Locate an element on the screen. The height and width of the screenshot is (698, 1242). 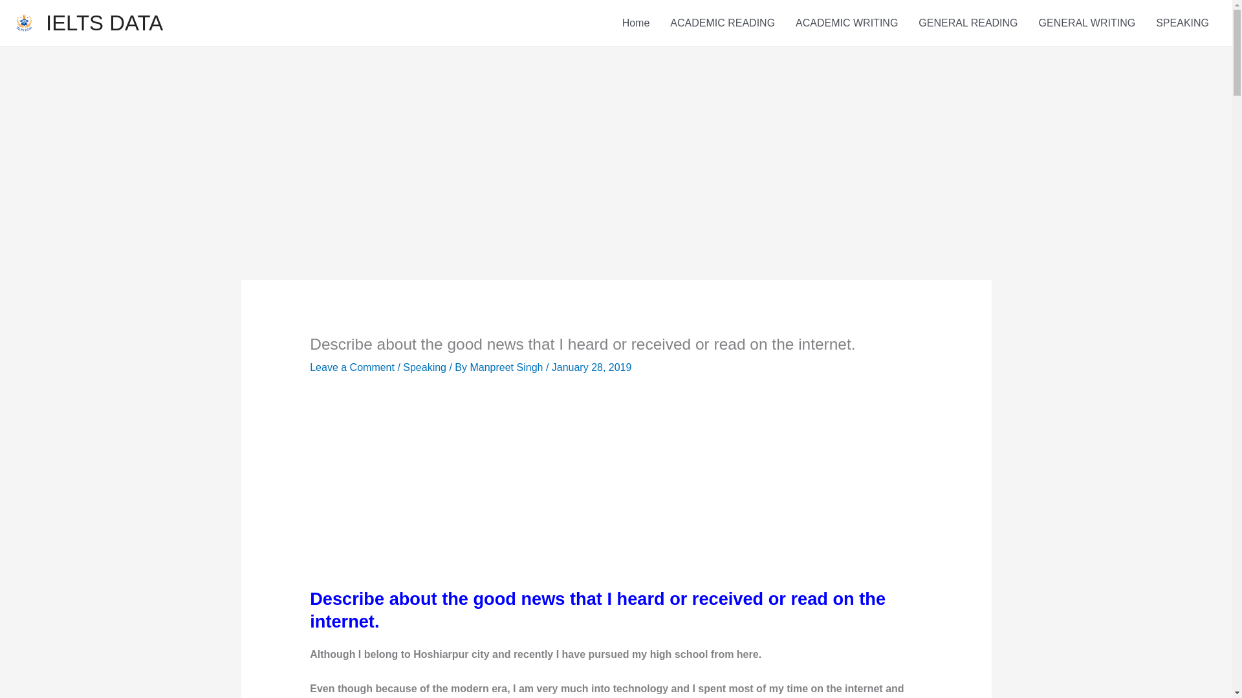
ACADEMIC WRITING is located at coordinates (846, 23).